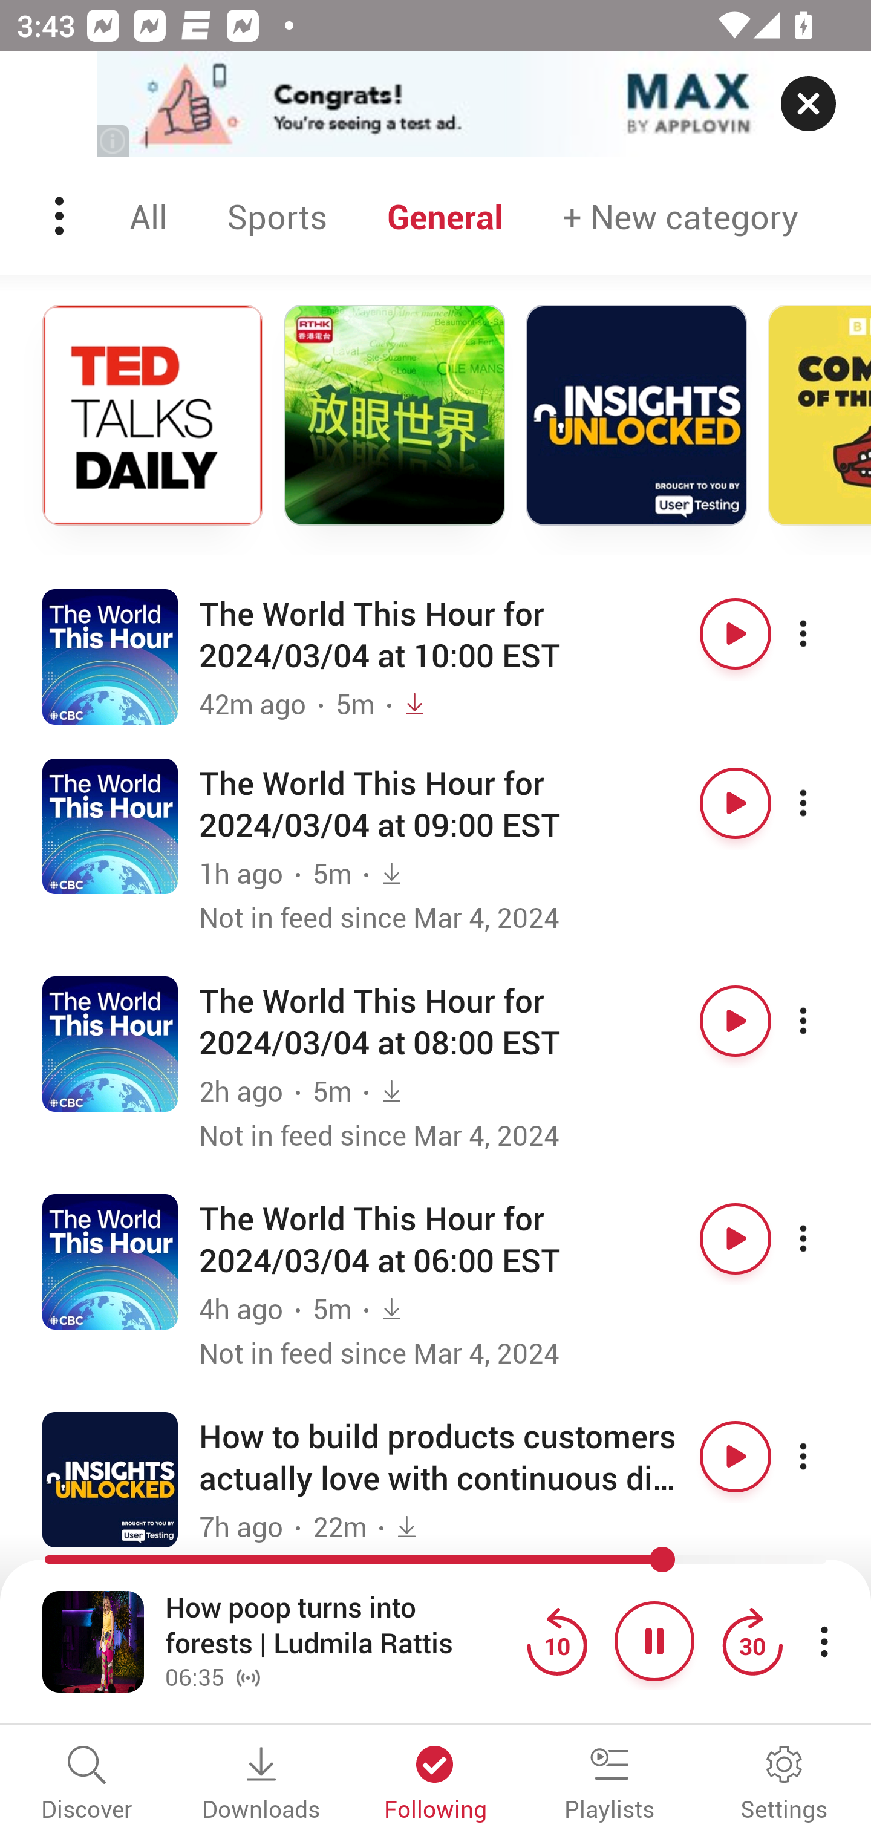  Describe the element at coordinates (110, 1261) in the screenshot. I see `Open series The World This Hour` at that location.